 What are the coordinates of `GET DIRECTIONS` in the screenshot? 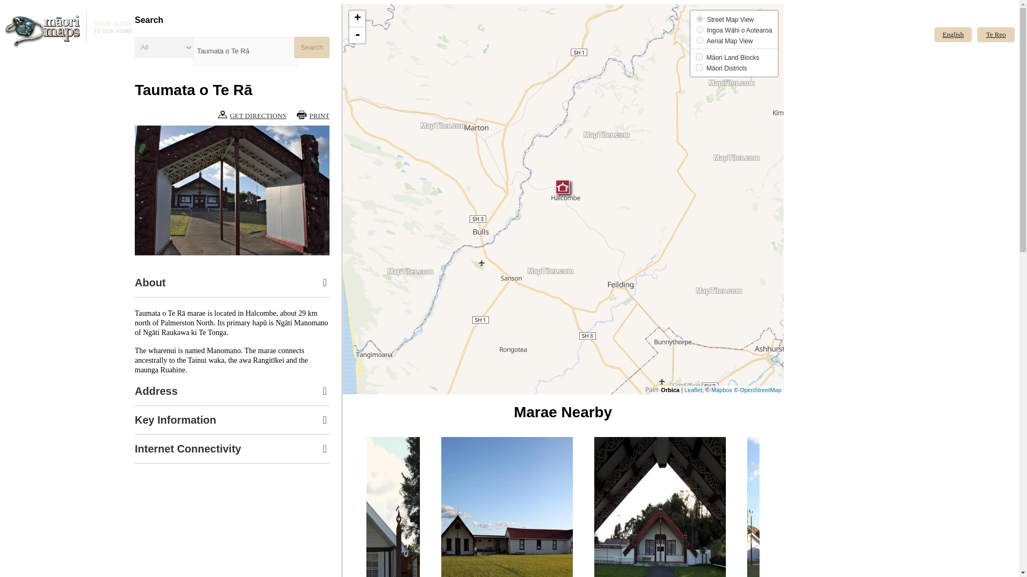 It's located at (252, 115).